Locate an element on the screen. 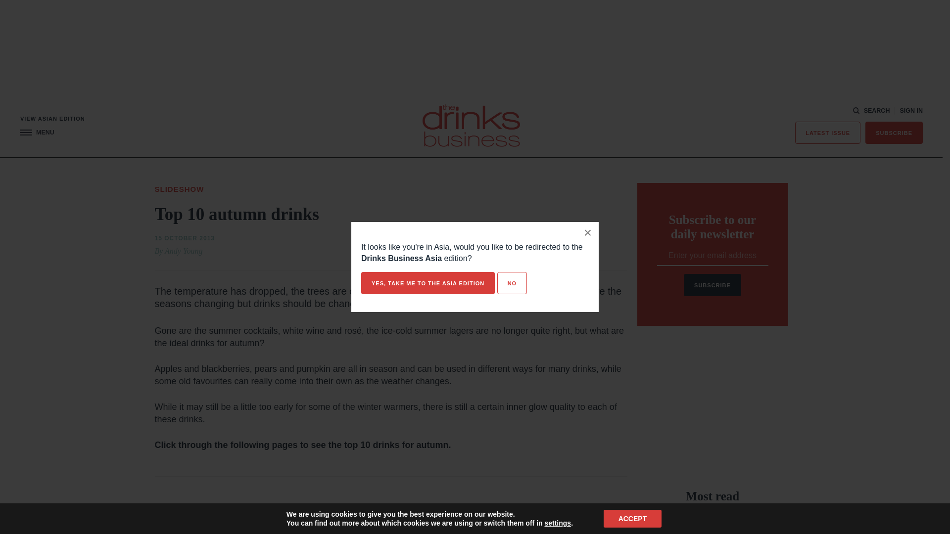 This screenshot has width=950, height=534. SEARCH is located at coordinates (872, 111).